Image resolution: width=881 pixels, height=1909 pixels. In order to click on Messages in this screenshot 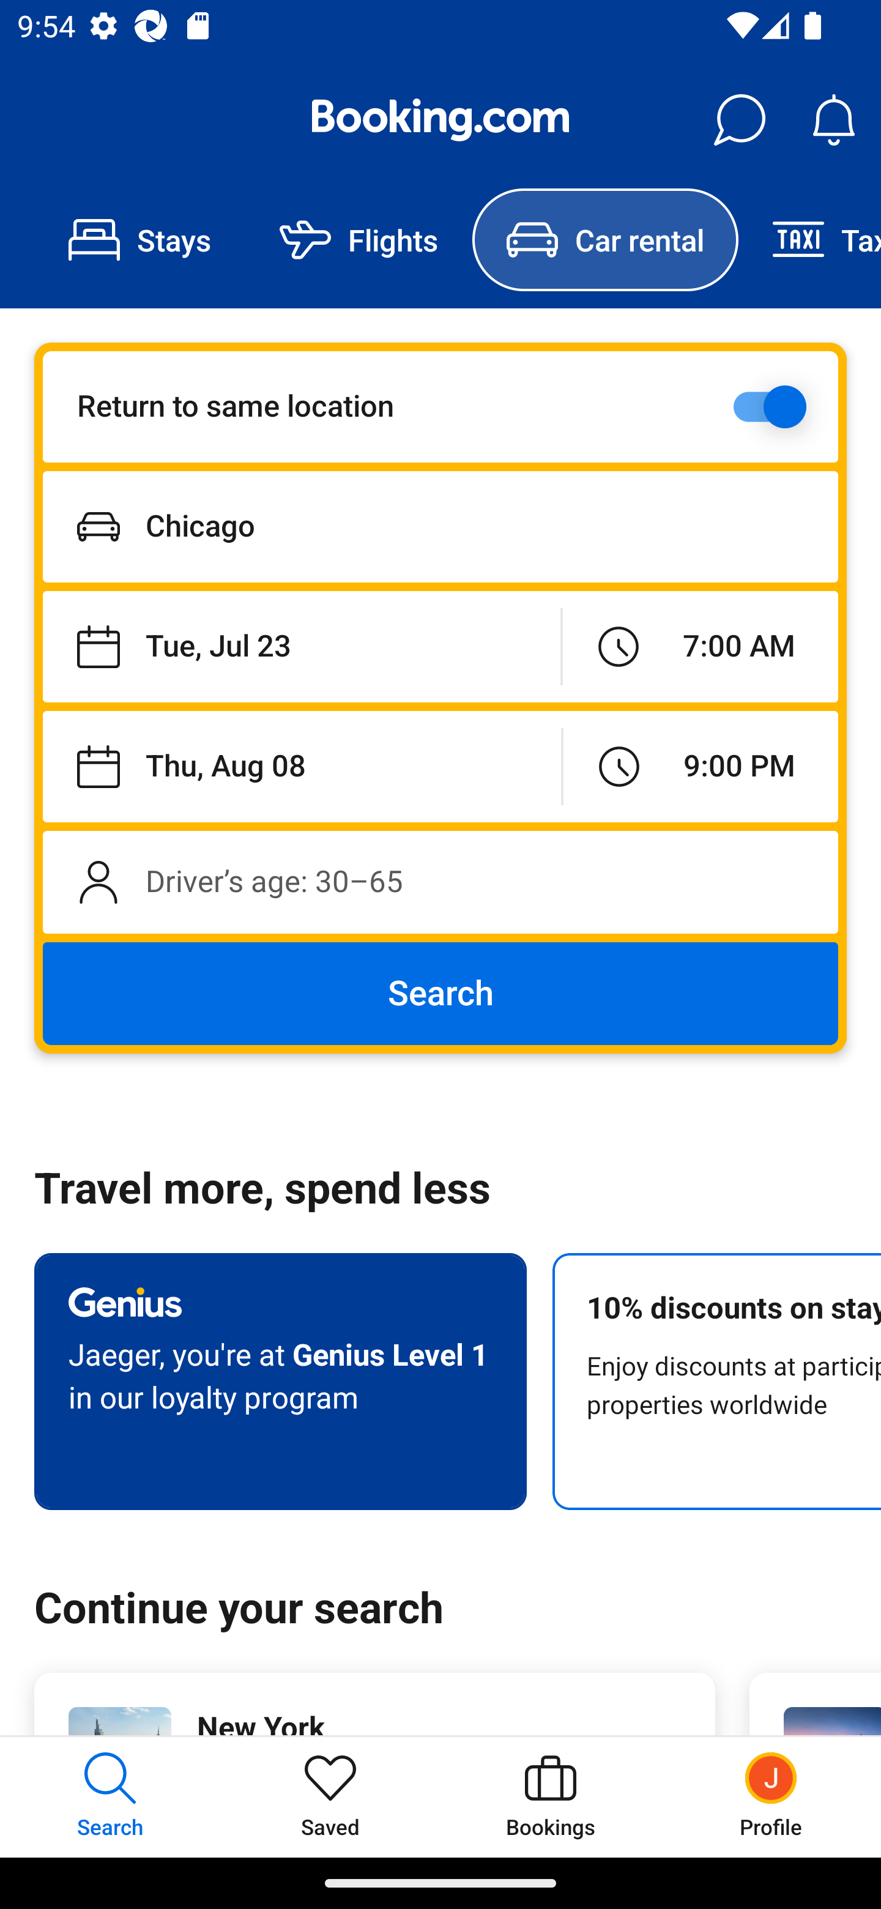, I will do `click(739, 120)`.